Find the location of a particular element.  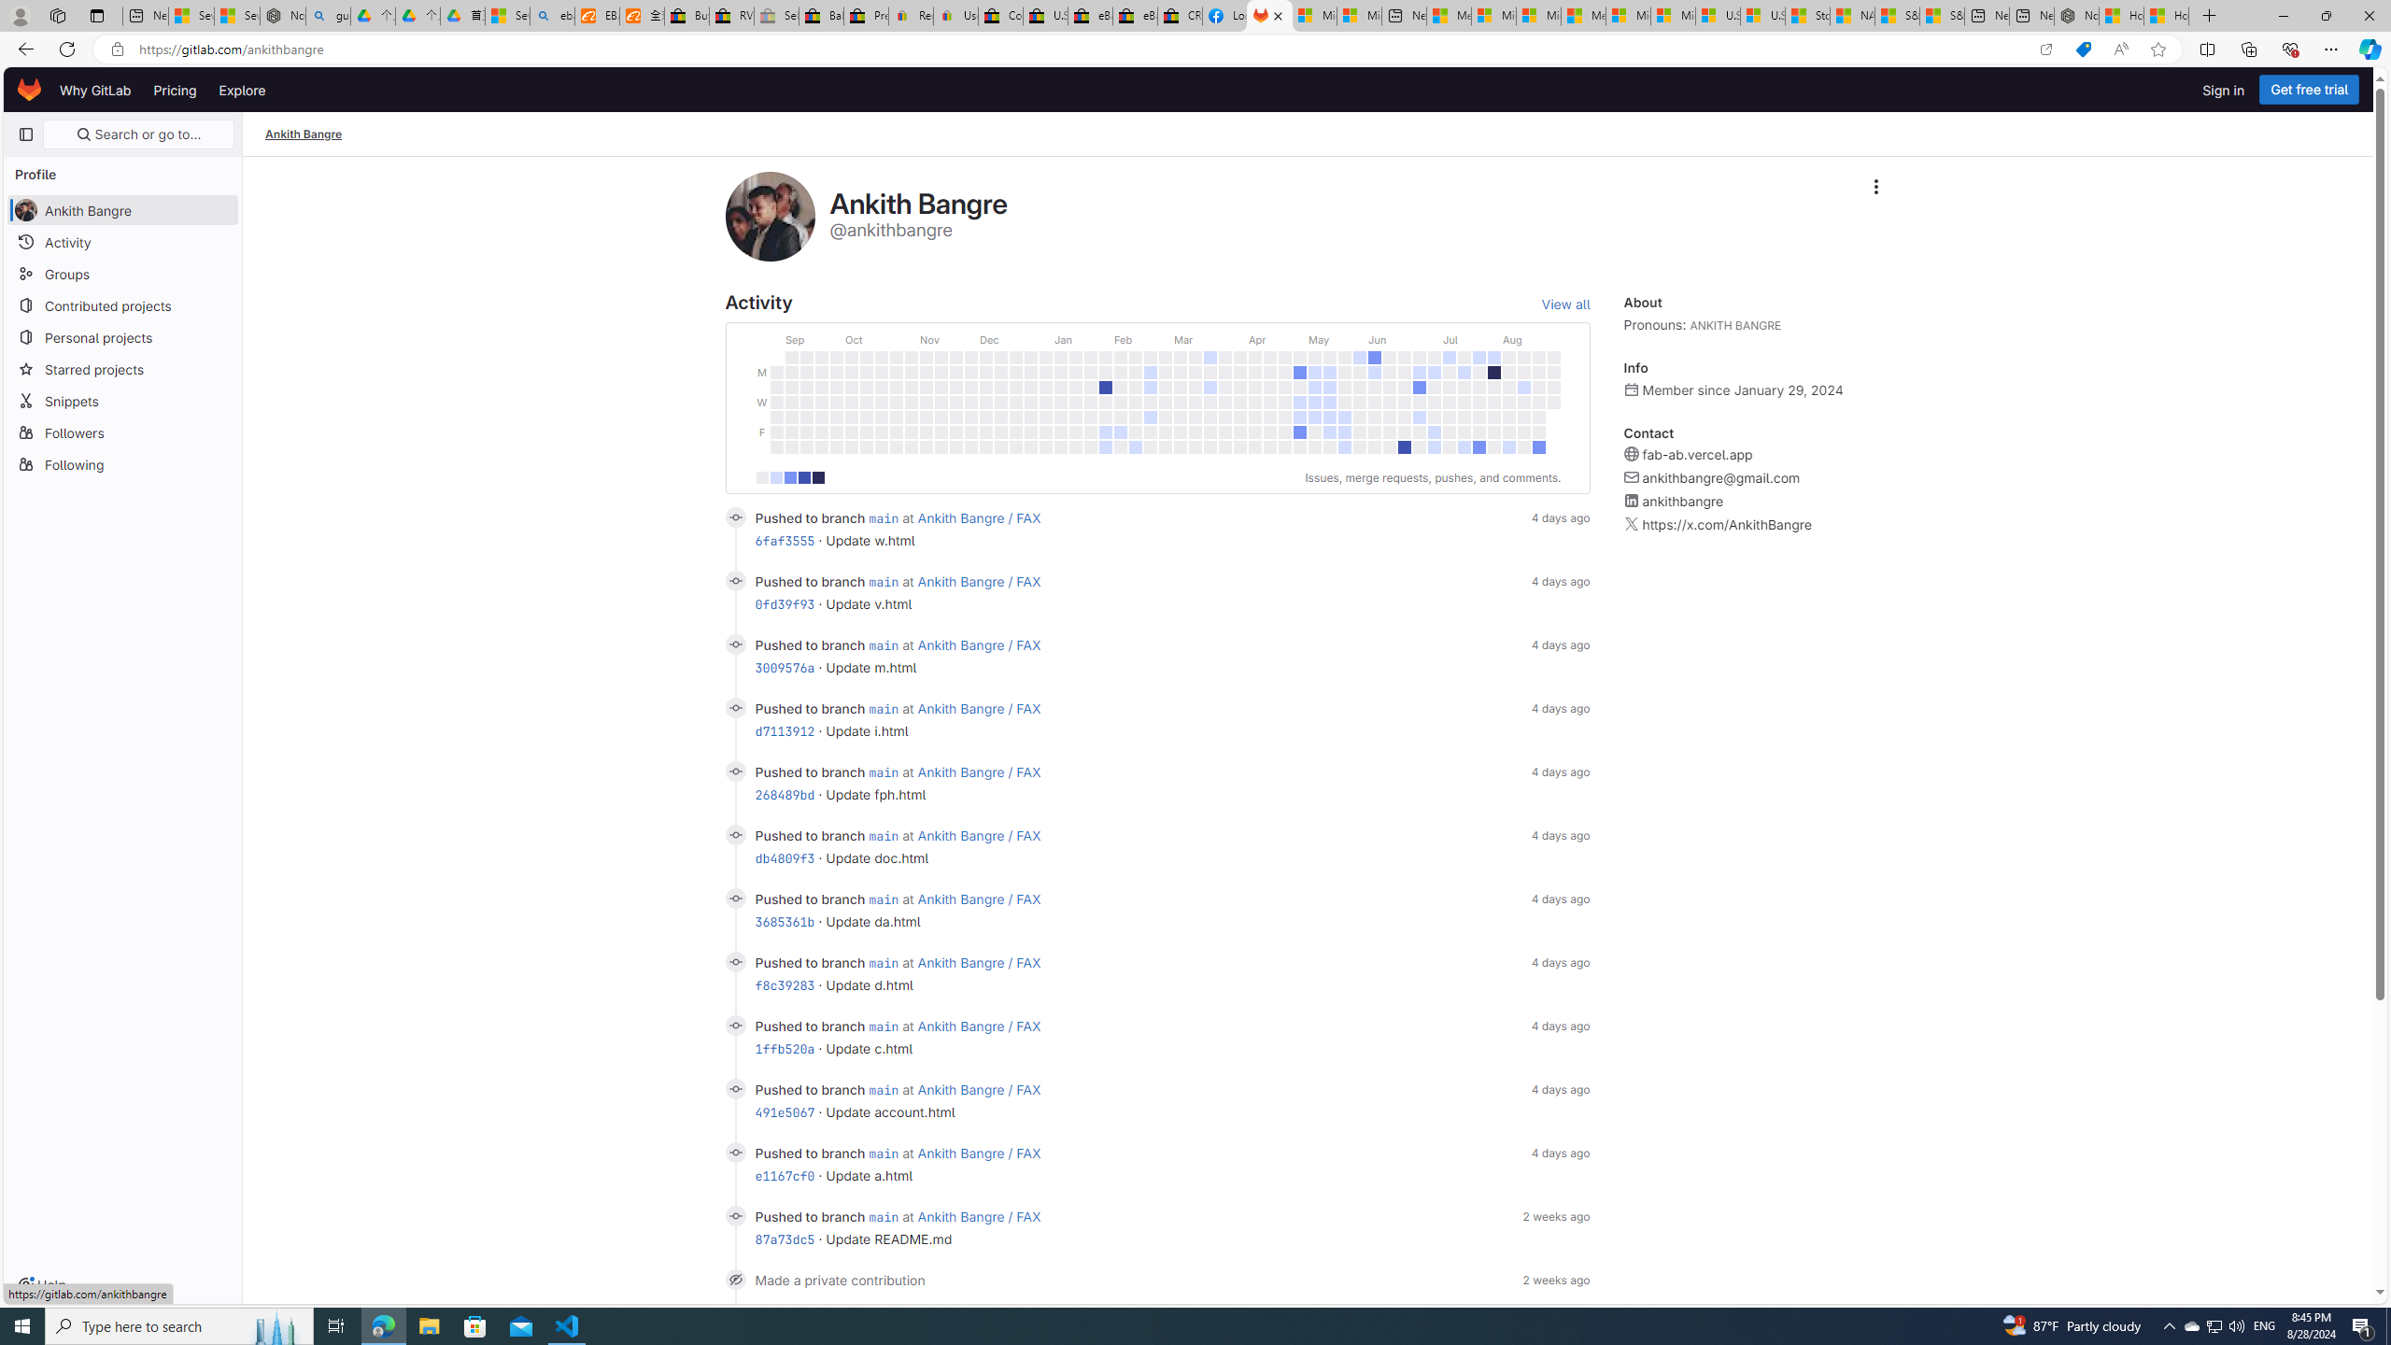

Register: Create a personal eBay account is located at coordinates (911, 16).